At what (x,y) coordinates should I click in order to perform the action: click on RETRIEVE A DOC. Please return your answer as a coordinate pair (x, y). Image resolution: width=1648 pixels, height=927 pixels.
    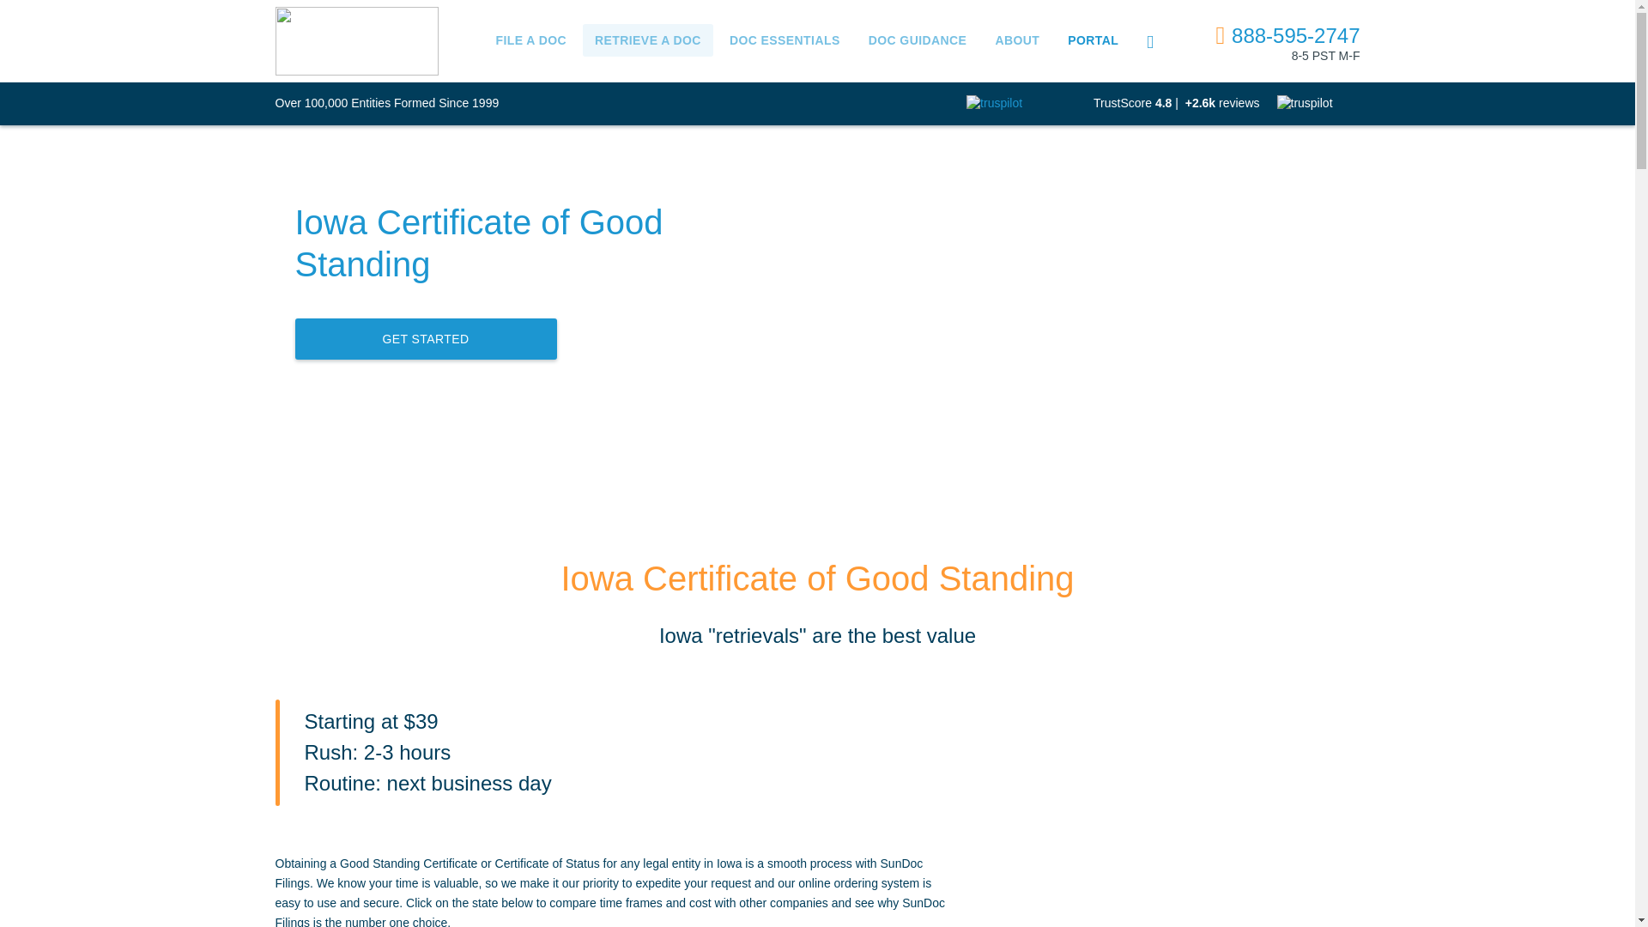
    Looking at the image, I should click on (648, 39).